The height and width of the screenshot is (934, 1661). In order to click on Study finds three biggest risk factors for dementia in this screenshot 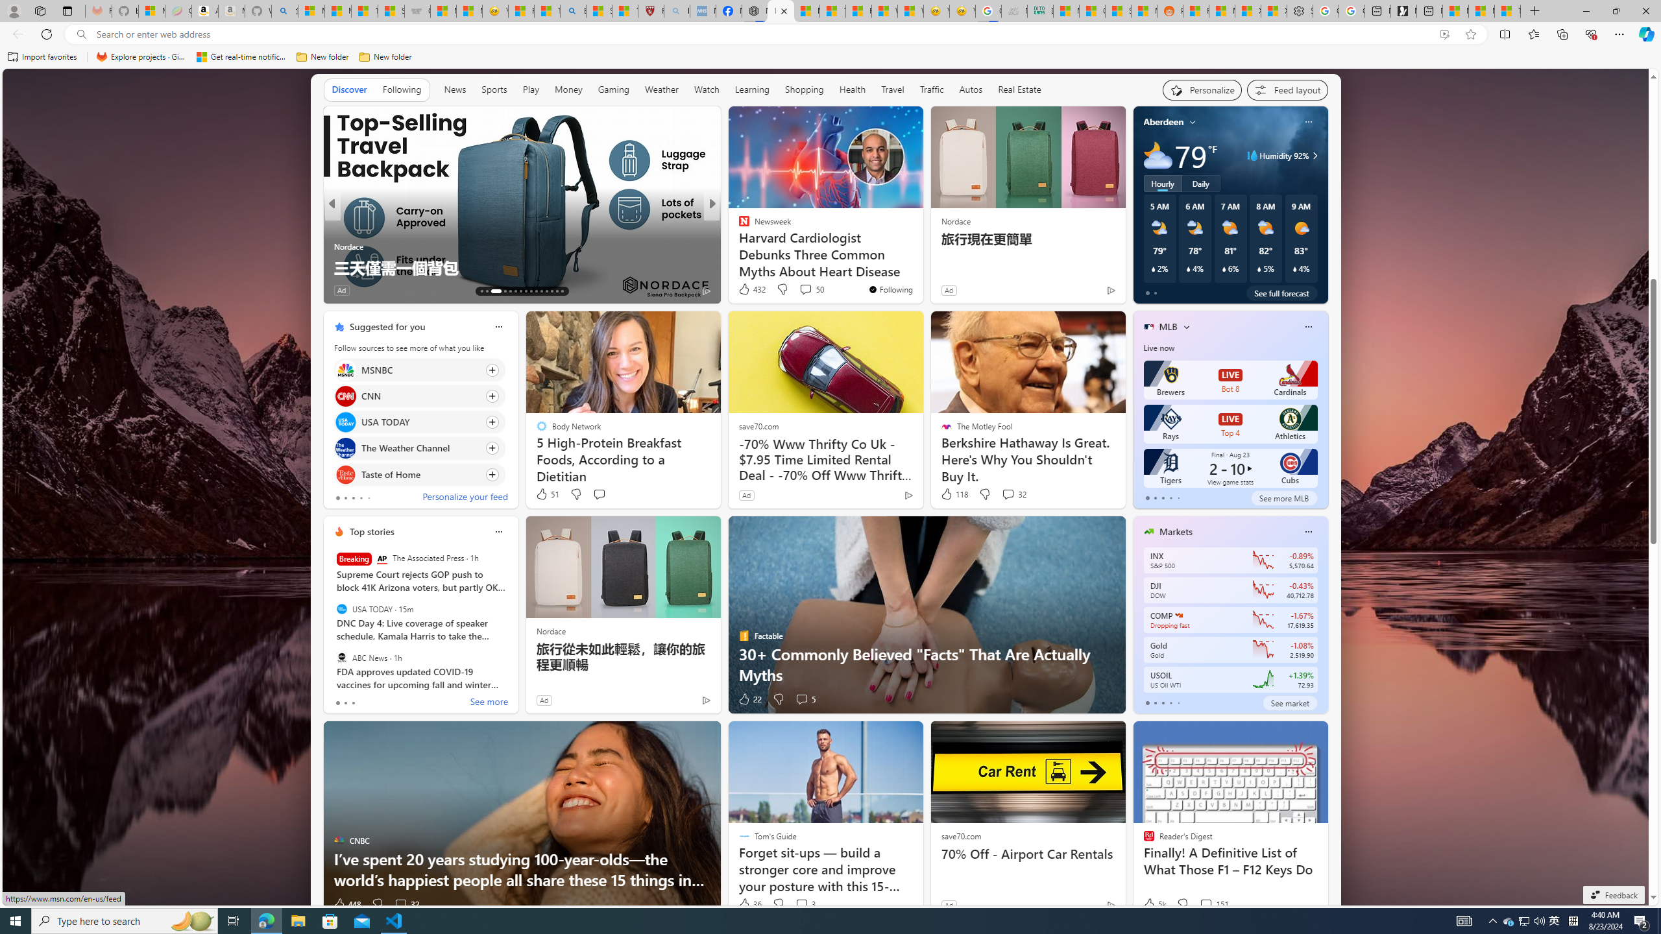, I will do `click(921, 267)`.